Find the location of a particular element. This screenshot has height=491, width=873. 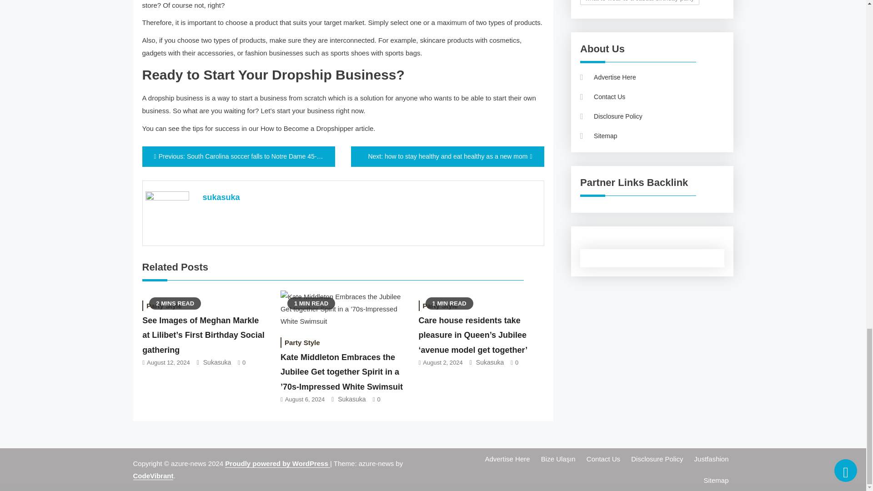

Sukasuka is located at coordinates (217, 362).